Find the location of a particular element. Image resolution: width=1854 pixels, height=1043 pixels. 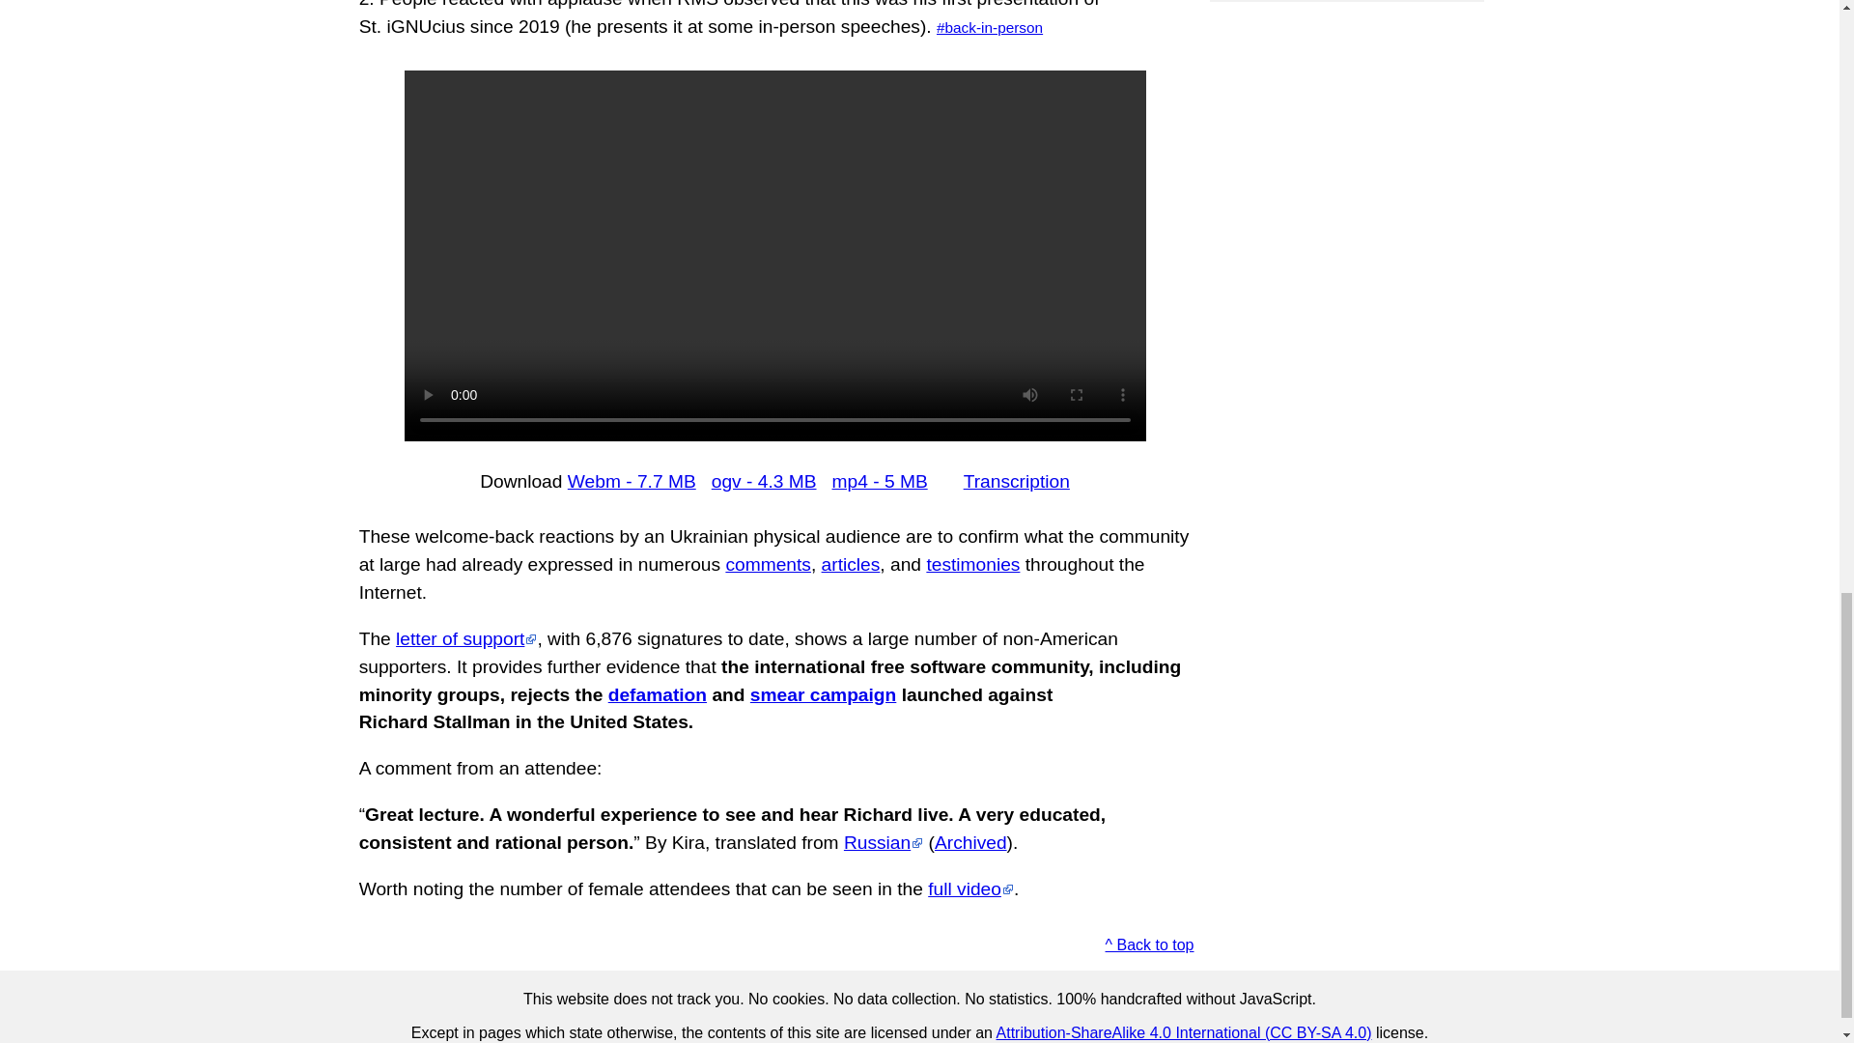

mp4 - 5 MB is located at coordinates (881, 481).